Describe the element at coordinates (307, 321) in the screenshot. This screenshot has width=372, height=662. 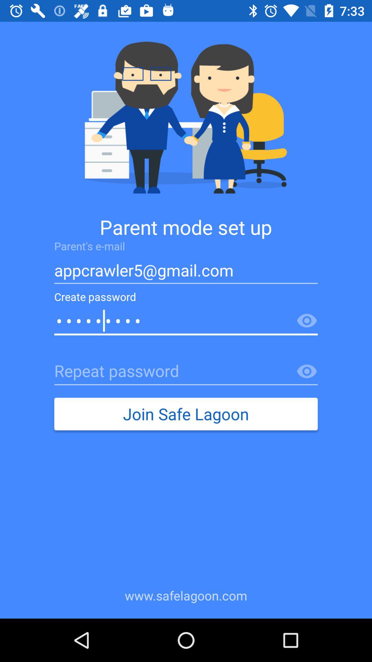
I see `view password` at that location.